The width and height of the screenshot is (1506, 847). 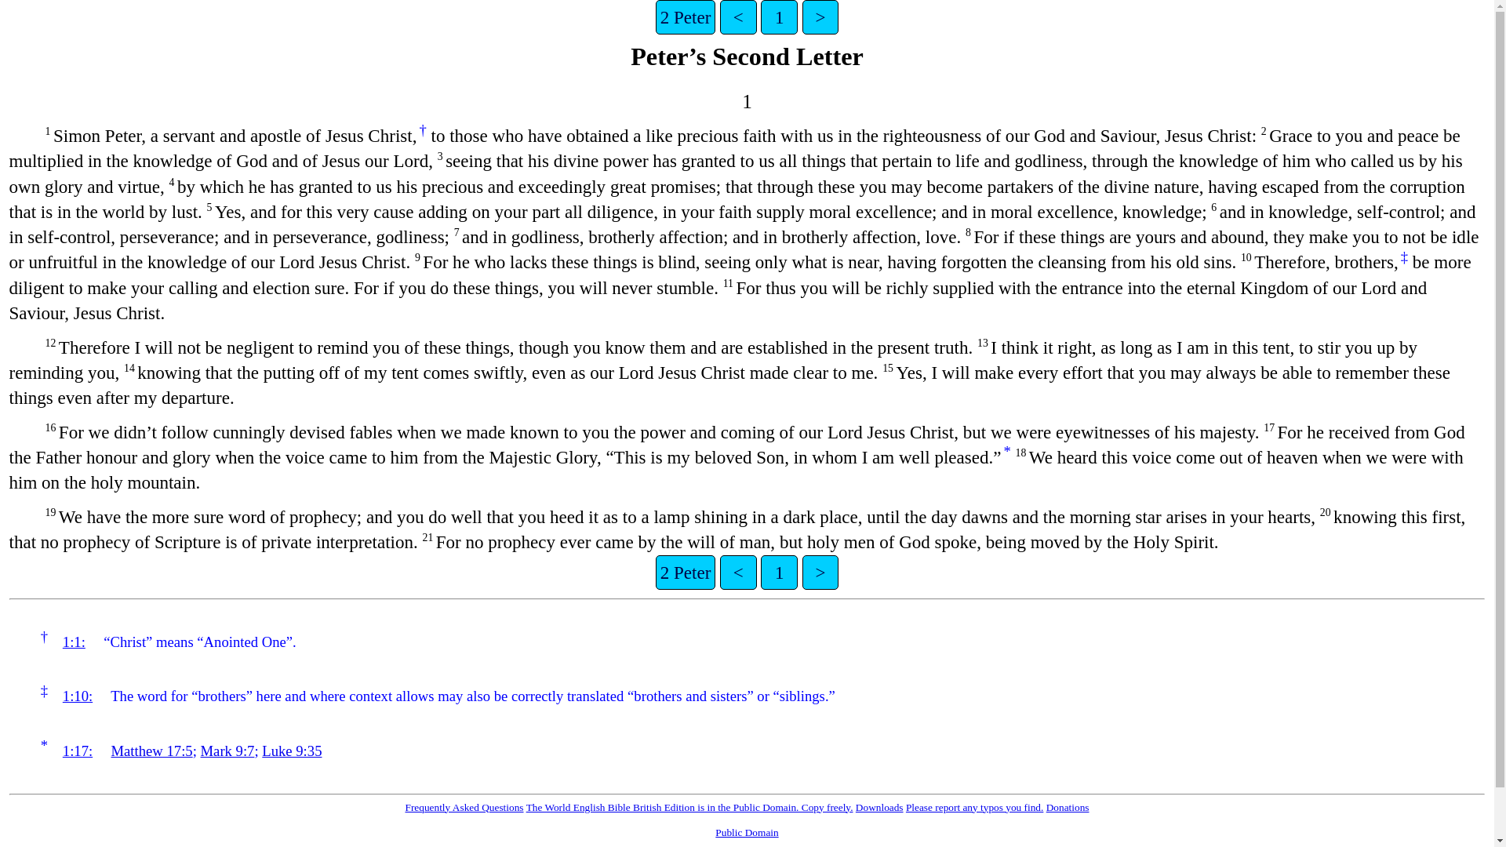 I want to click on Frequently Asked Questions, so click(x=464, y=806).